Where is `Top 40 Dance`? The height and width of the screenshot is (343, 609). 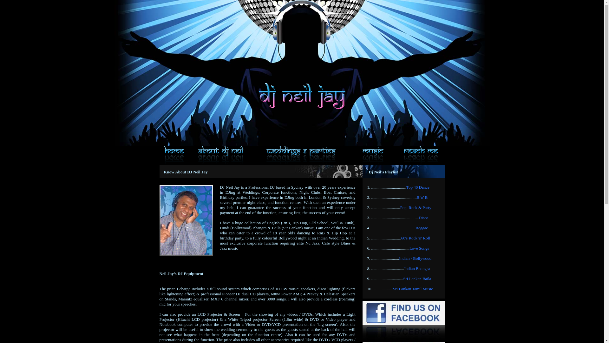
Top 40 Dance is located at coordinates (418, 187).